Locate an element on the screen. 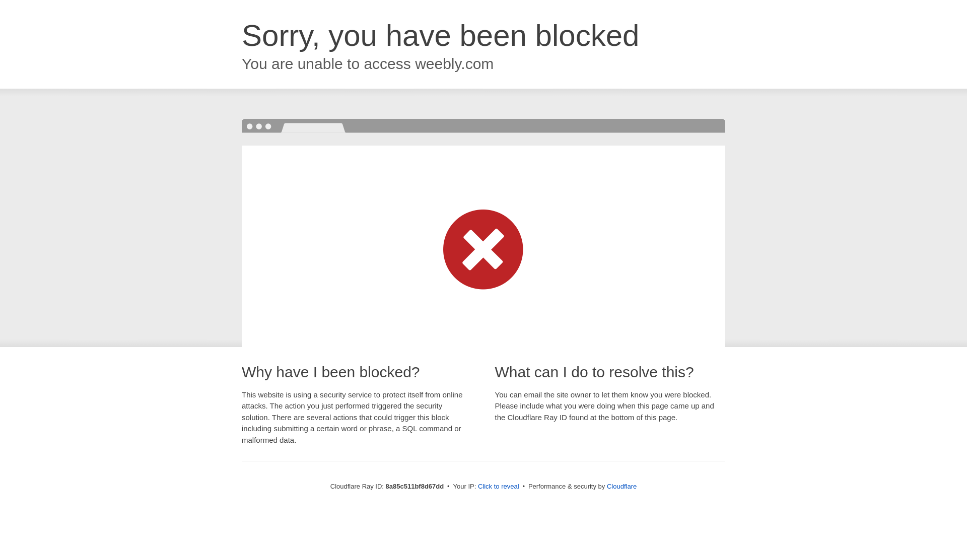  Click to reveal is located at coordinates (499, 487).